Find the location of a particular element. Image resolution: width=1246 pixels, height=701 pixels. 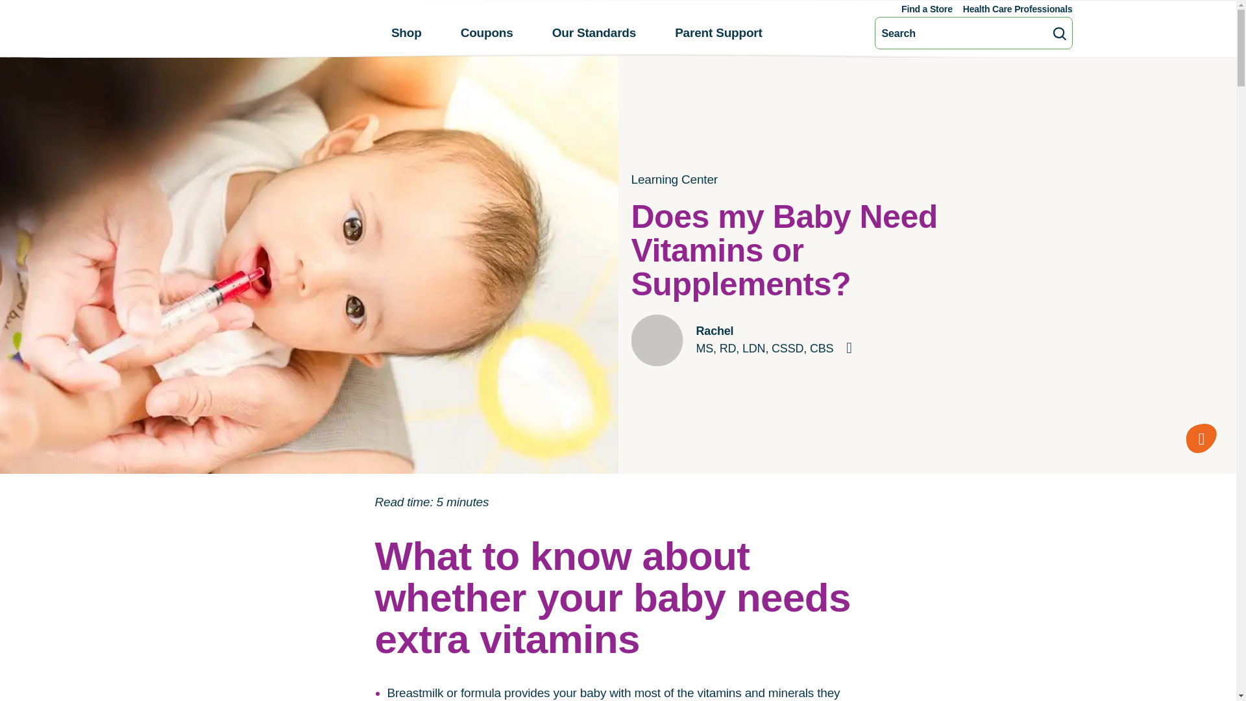

Our Standards is located at coordinates (594, 32).